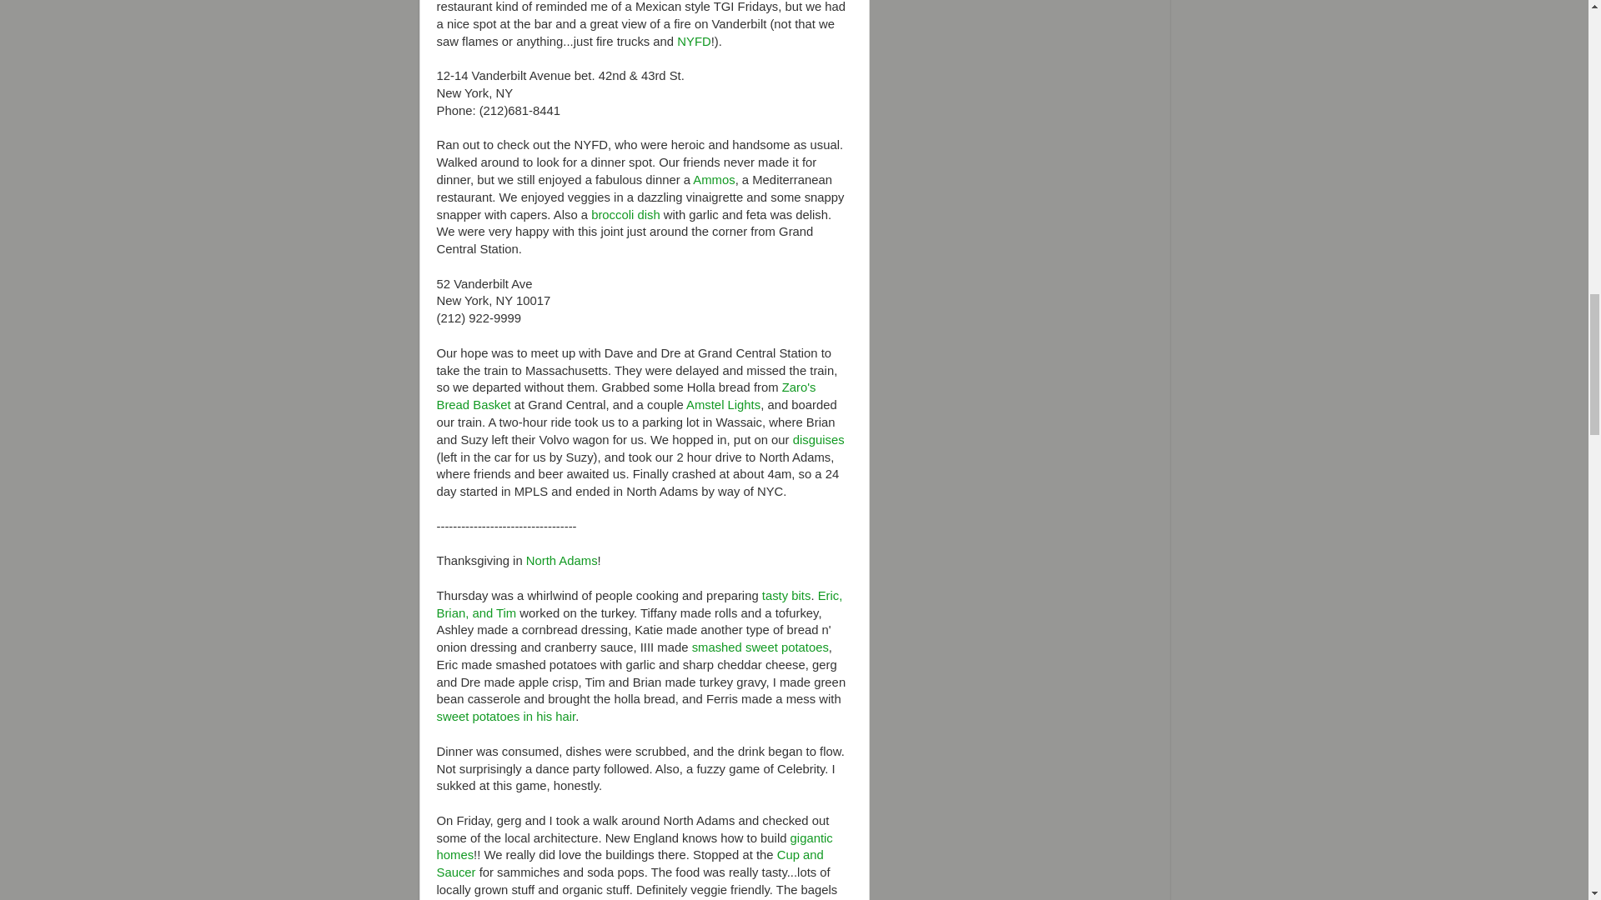  What do you see at coordinates (819, 439) in the screenshot?
I see `disguises` at bounding box center [819, 439].